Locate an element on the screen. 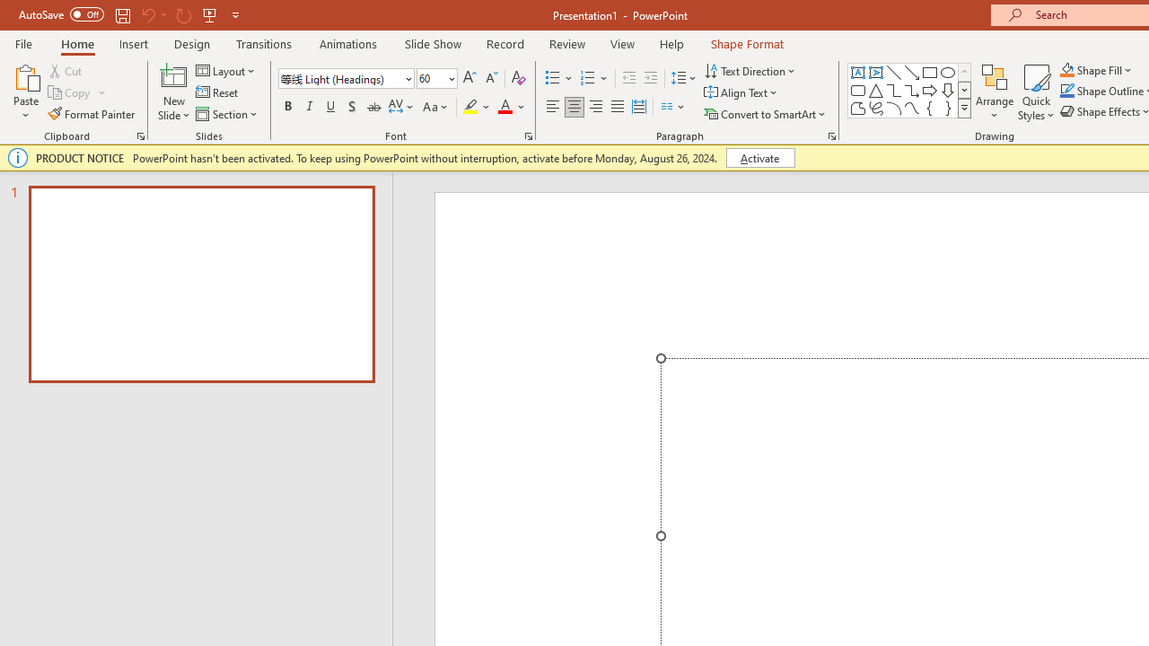 The height and width of the screenshot is (646, 1149). File Tab is located at coordinates (23, 43).